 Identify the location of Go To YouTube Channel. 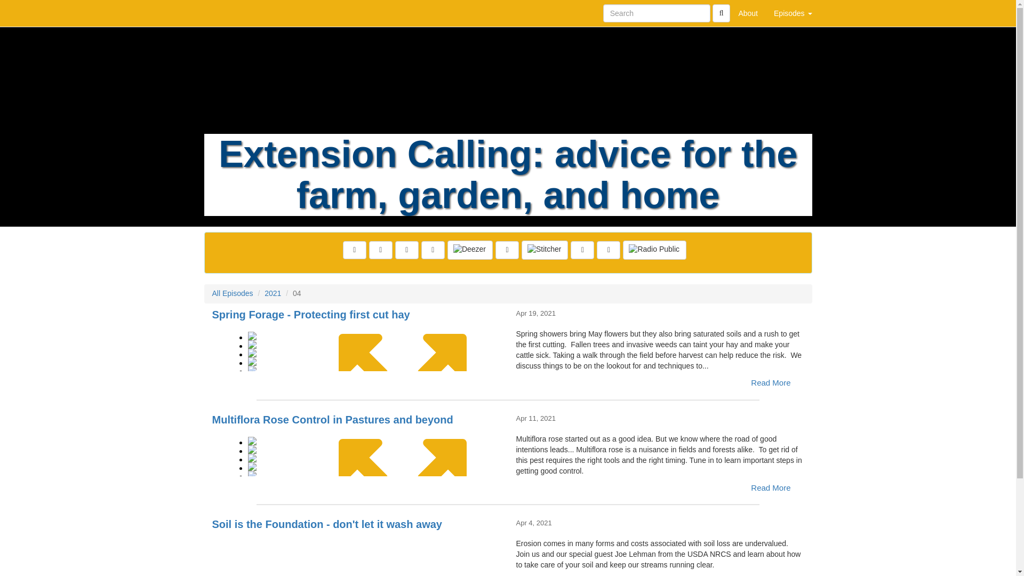
(609, 250).